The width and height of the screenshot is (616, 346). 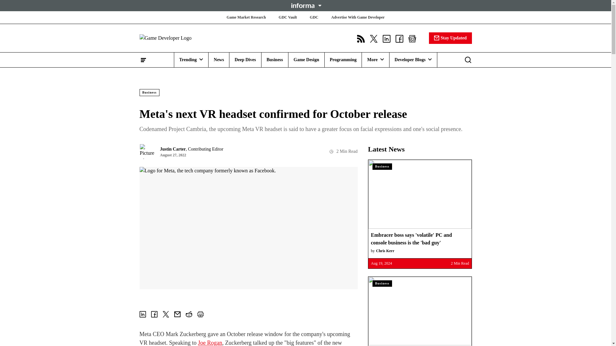 I want to click on Game Developer Logo, so click(x=177, y=38).